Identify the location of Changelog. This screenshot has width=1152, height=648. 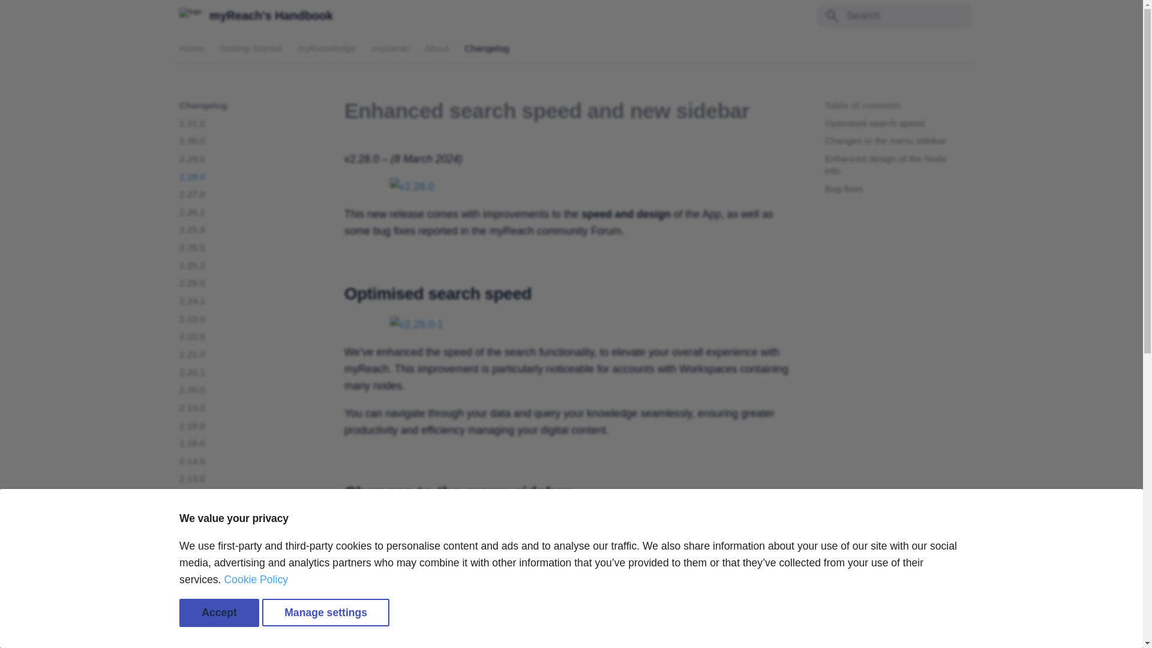
(486, 48).